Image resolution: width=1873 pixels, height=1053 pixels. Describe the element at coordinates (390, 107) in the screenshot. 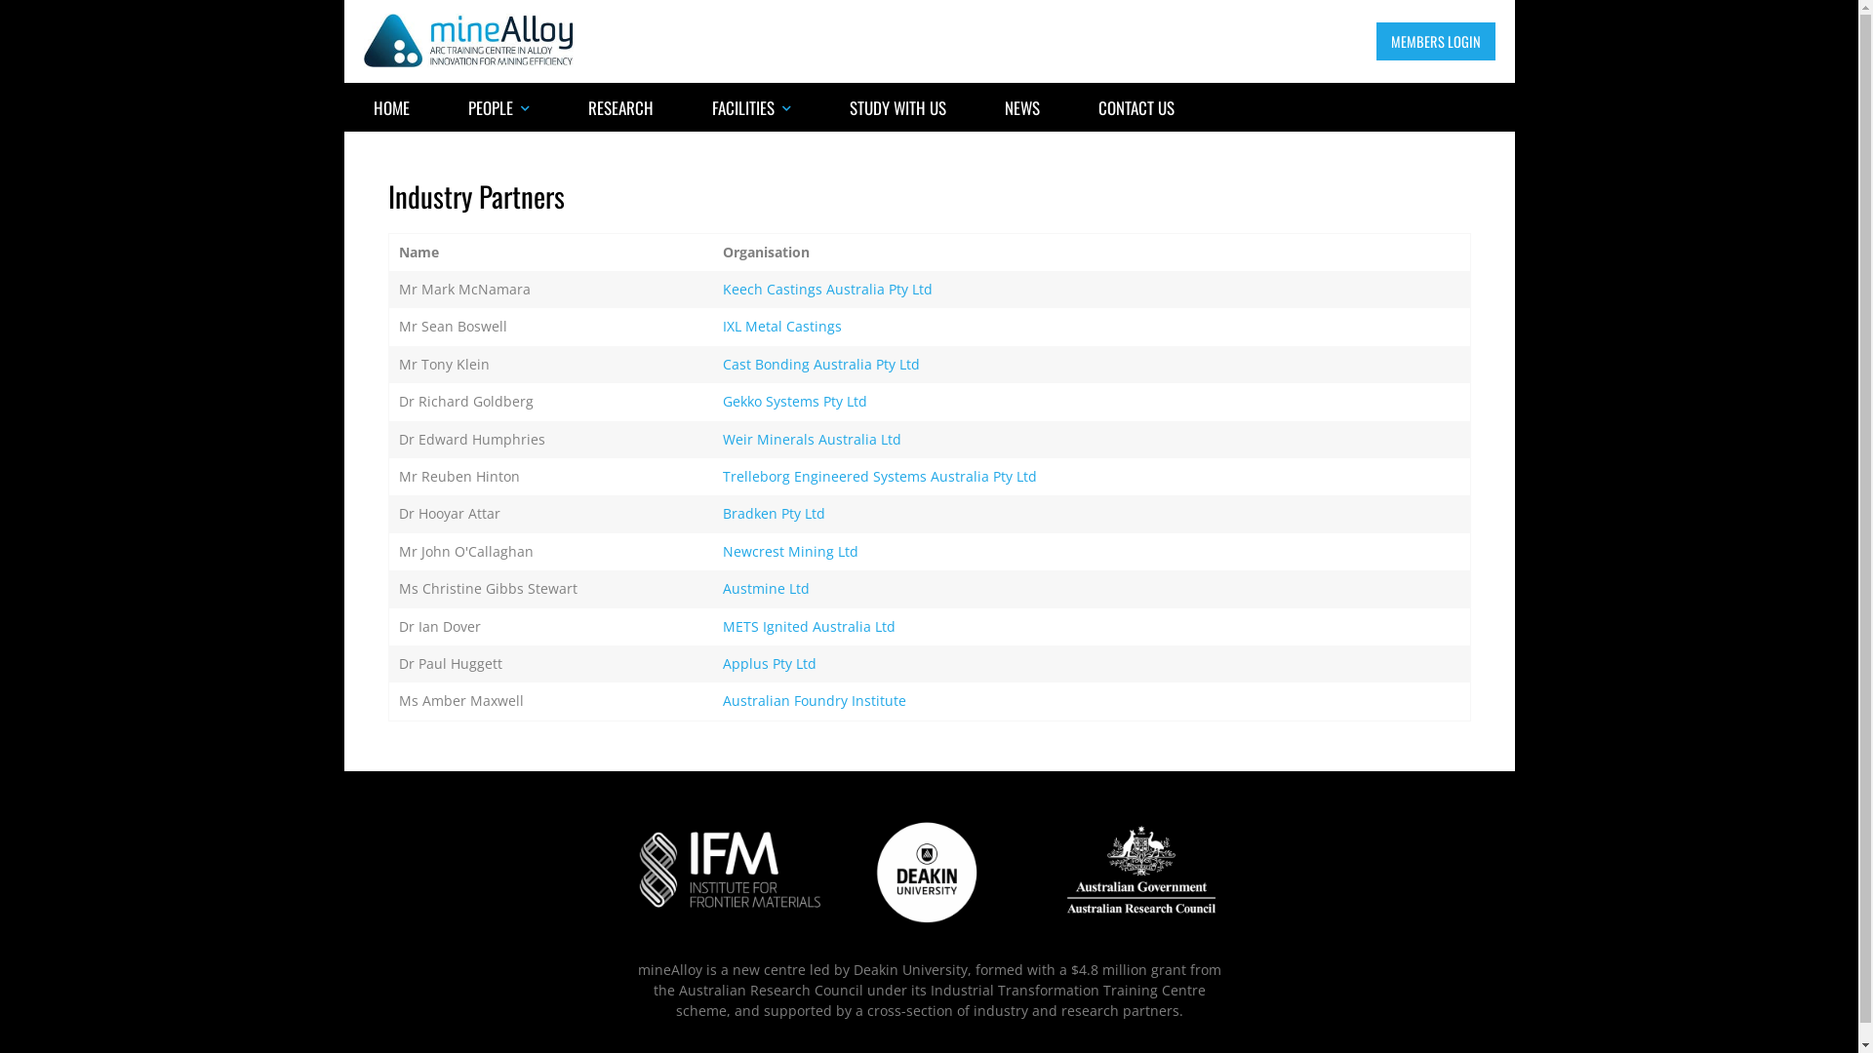

I see `HOME` at that location.